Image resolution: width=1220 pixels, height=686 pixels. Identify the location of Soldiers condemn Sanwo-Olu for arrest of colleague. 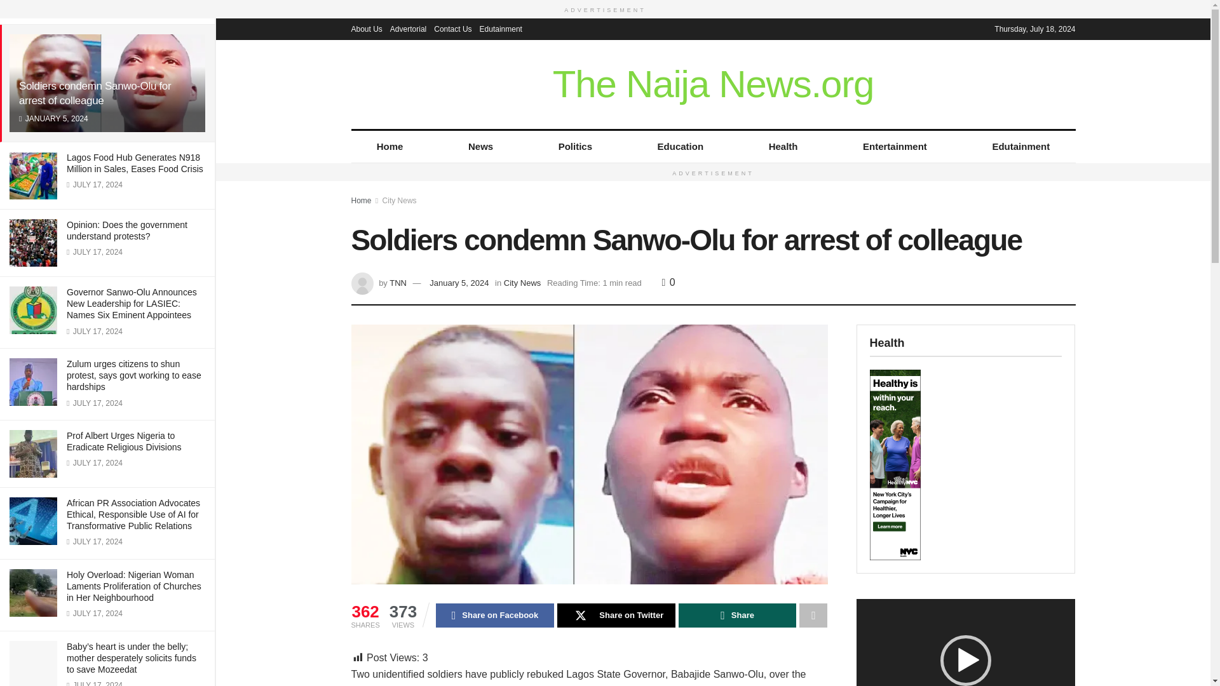
(95, 93).